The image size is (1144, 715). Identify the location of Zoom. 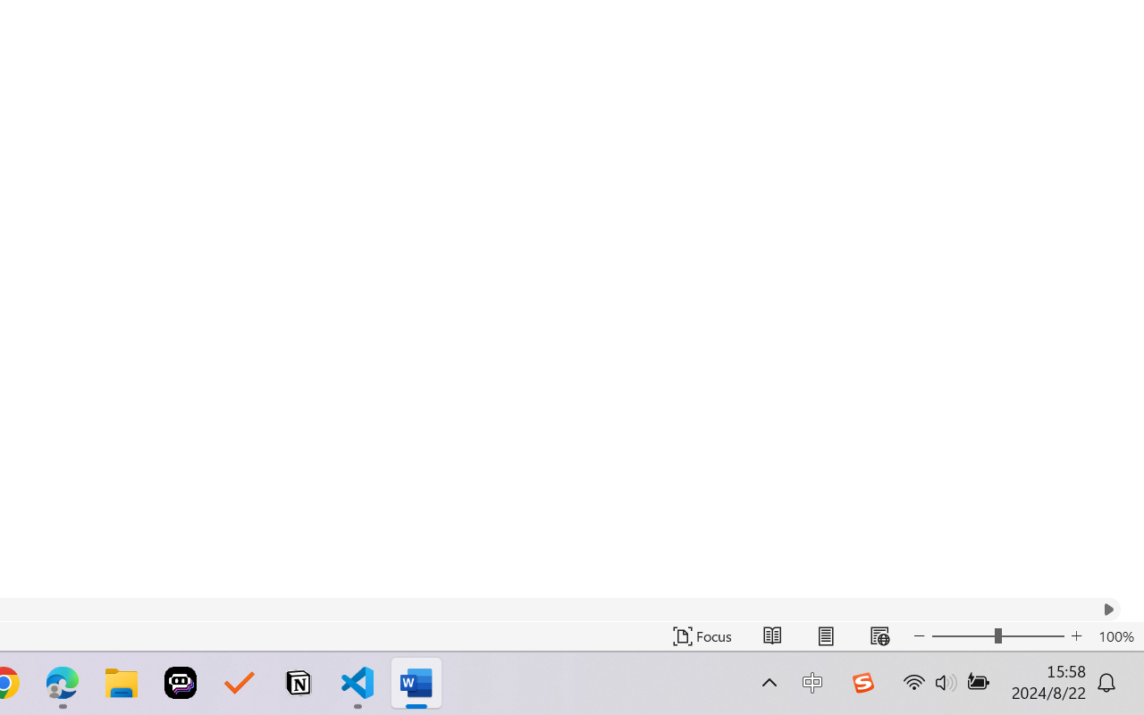
(997, 636).